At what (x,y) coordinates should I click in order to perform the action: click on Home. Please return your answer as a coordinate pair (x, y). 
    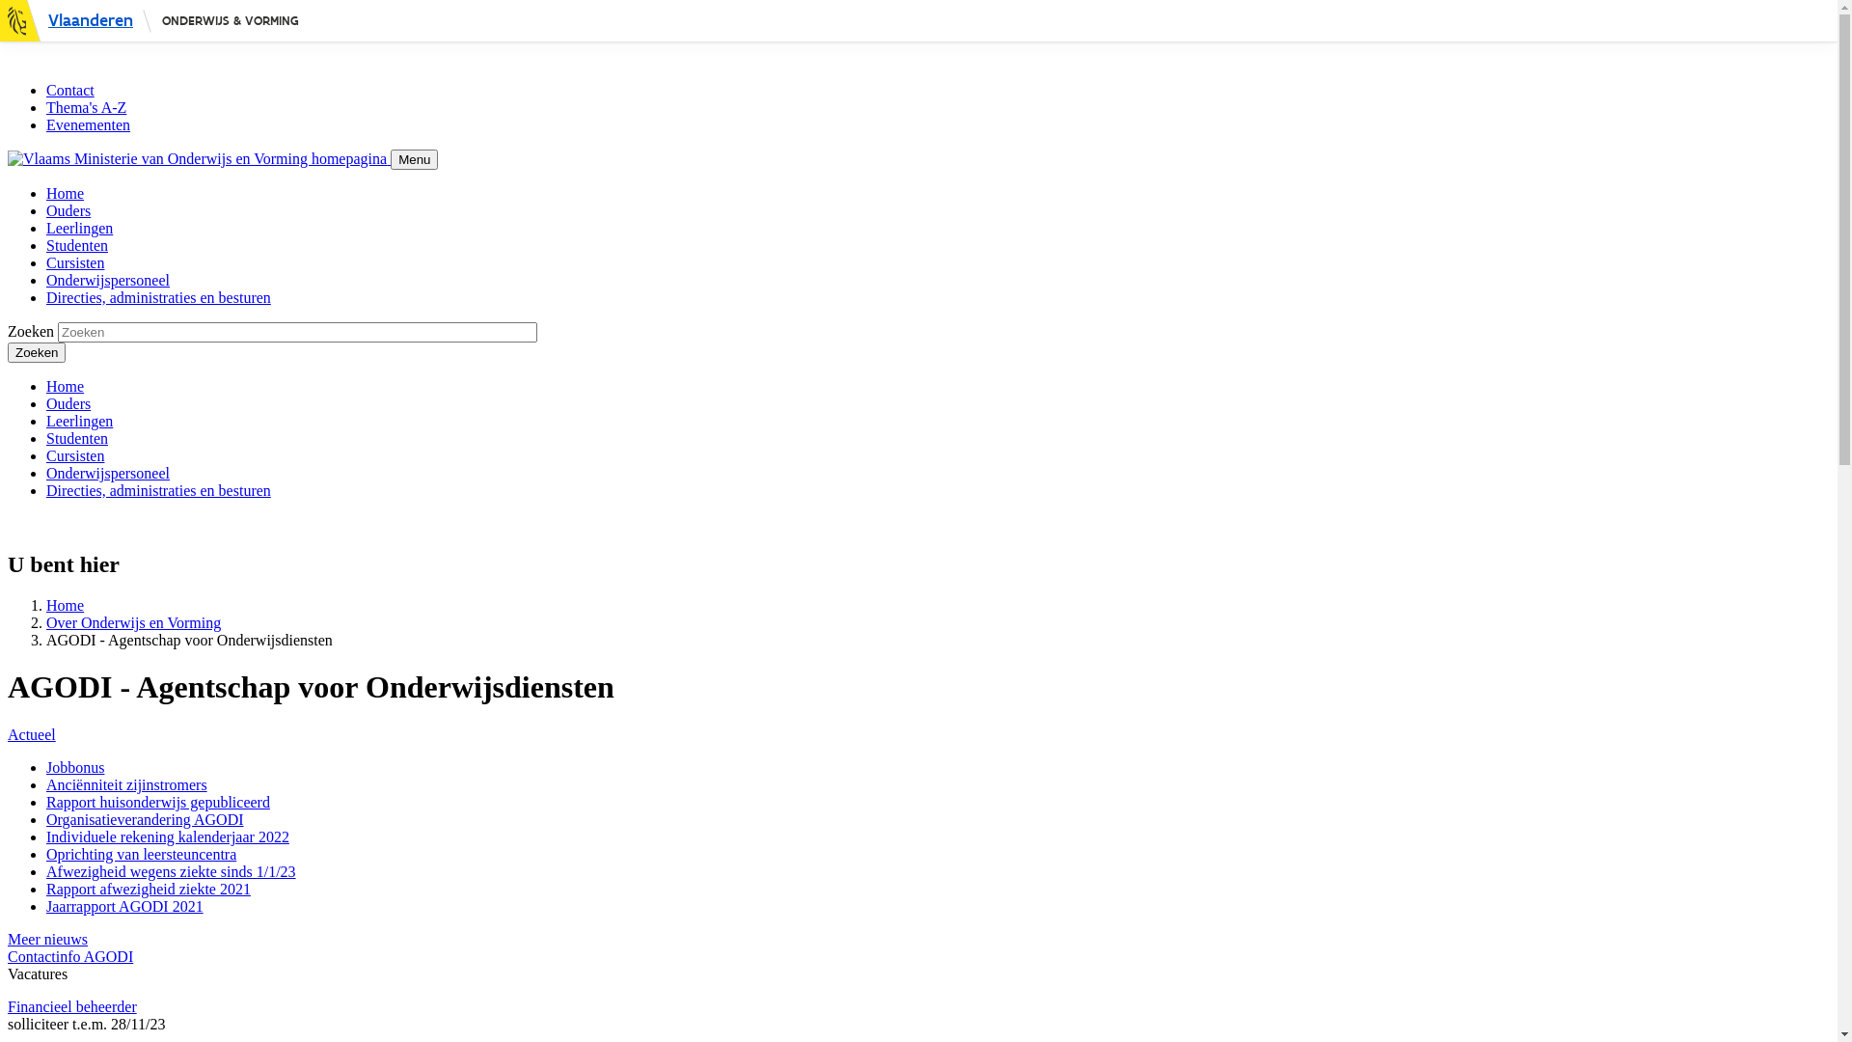
    Looking at the image, I should click on (66, 193).